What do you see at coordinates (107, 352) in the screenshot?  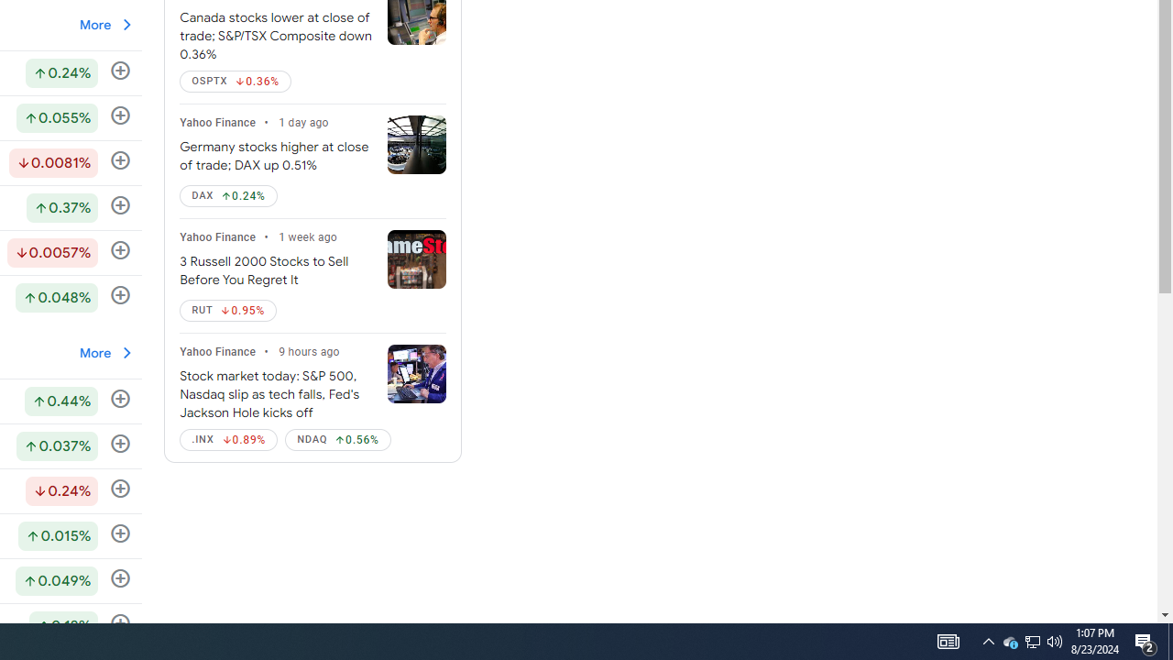 I see `More` at bounding box center [107, 352].